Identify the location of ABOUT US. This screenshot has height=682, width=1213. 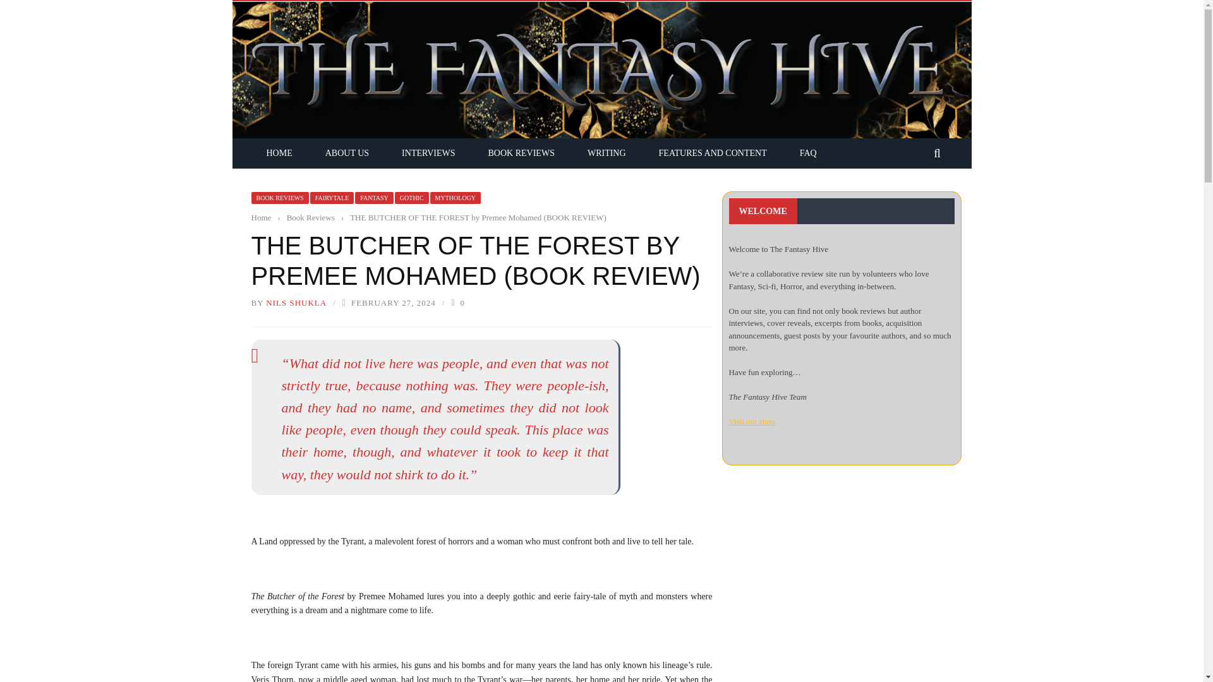
(347, 153).